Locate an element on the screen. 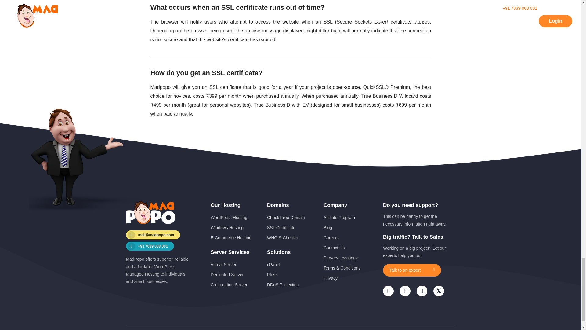 This screenshot has width=586, height=330. Virtual Server is located at coordinates (223, 264).